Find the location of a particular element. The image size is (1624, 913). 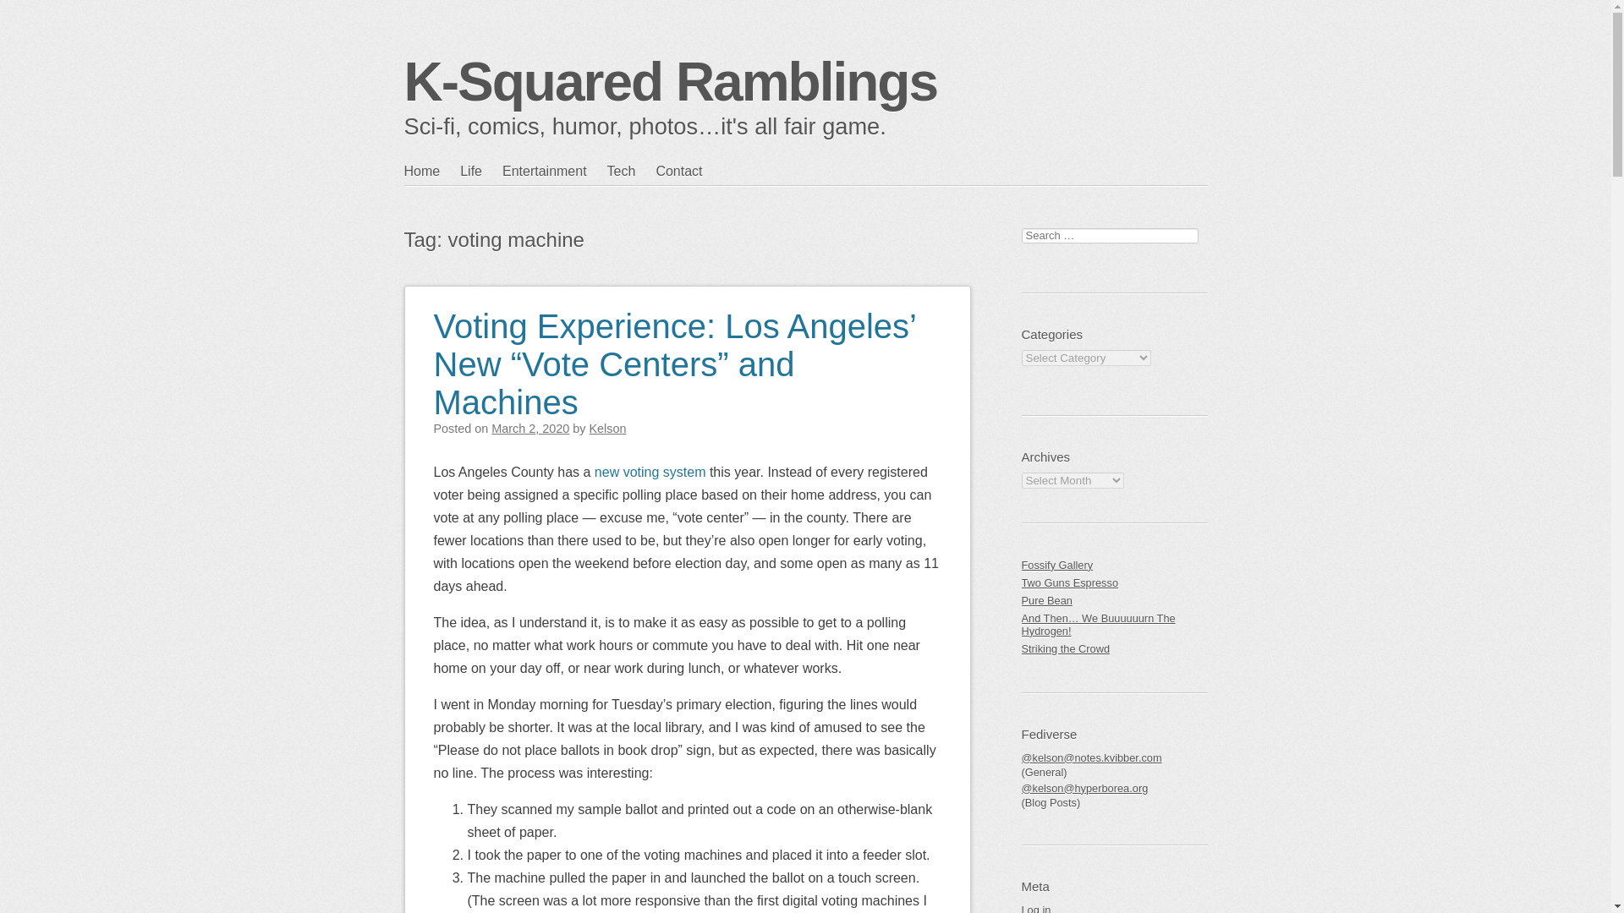

Home is located at coordinates (433, 171).